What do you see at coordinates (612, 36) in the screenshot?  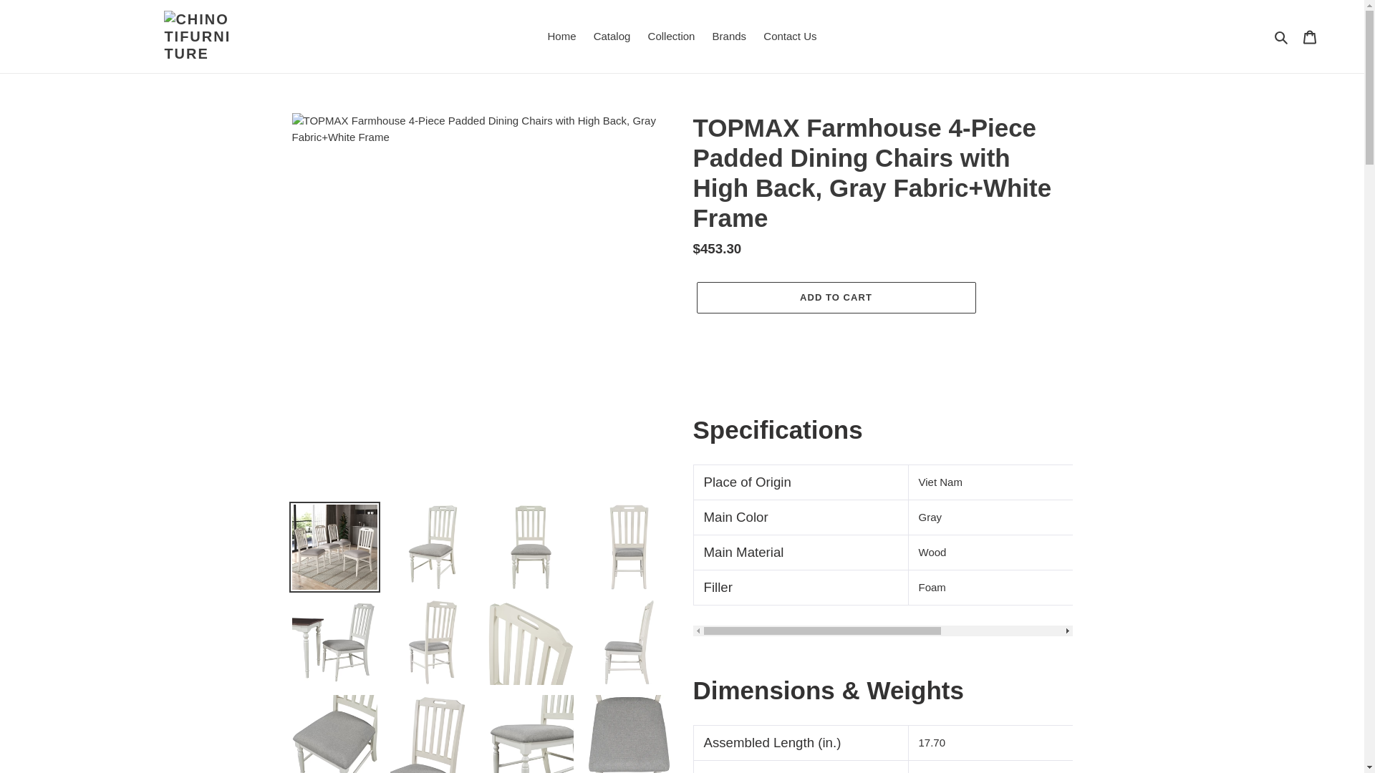 I see `Catalog` at bounding box center [612, 36].